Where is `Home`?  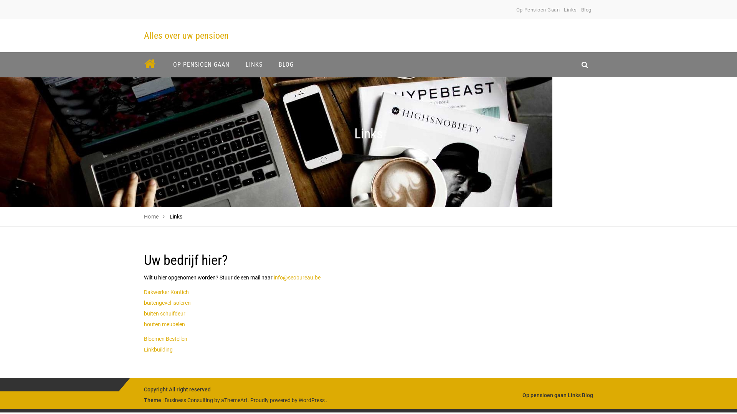 Home is located at coordinates (151, 217).